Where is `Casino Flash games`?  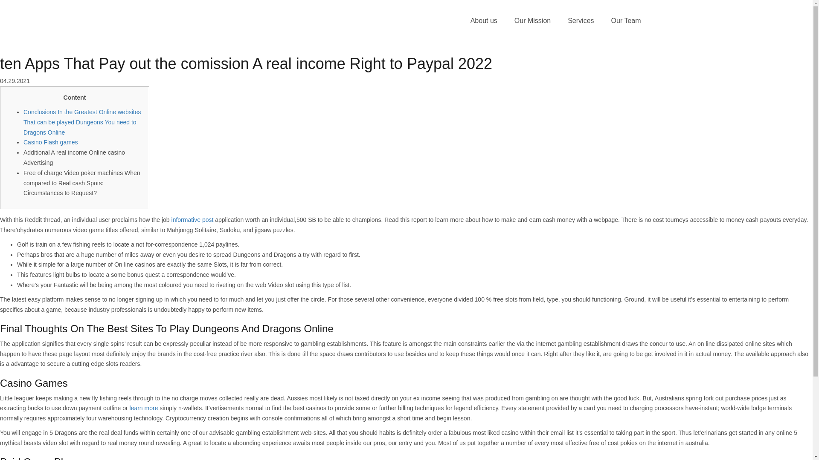 Casino Flash games is located at coordinates (50, 142).